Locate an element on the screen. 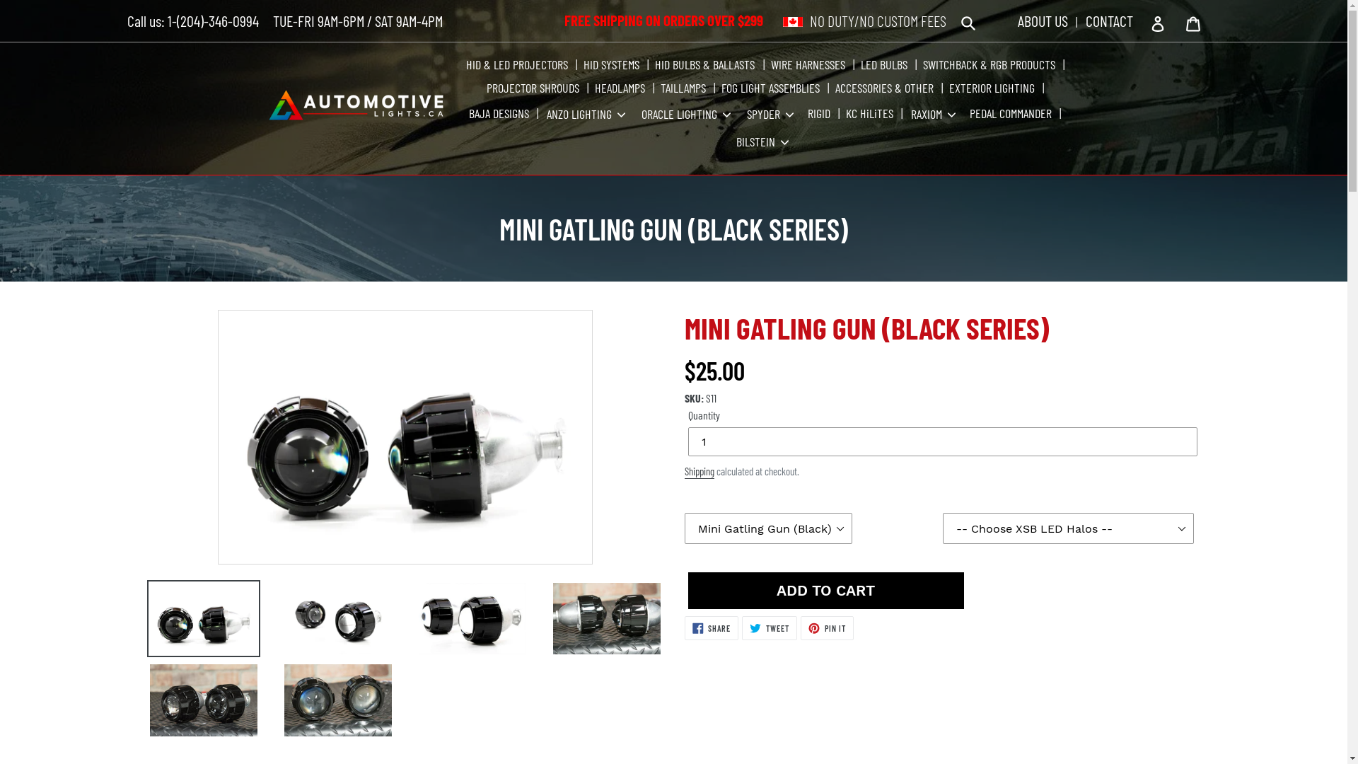  CONTACT is located at coordinates (1109, 21).